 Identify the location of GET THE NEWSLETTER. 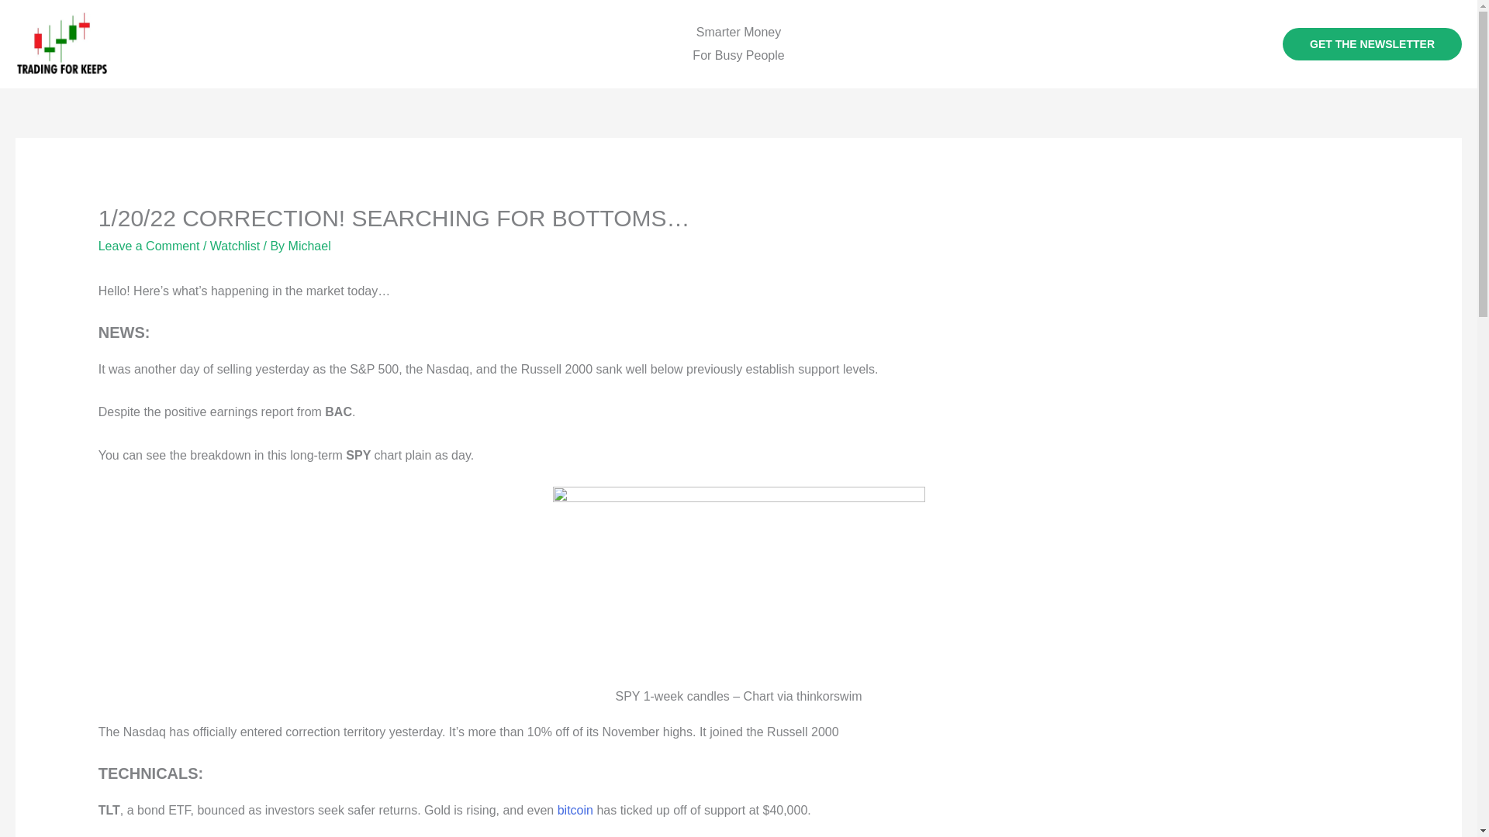
(1372, 43).